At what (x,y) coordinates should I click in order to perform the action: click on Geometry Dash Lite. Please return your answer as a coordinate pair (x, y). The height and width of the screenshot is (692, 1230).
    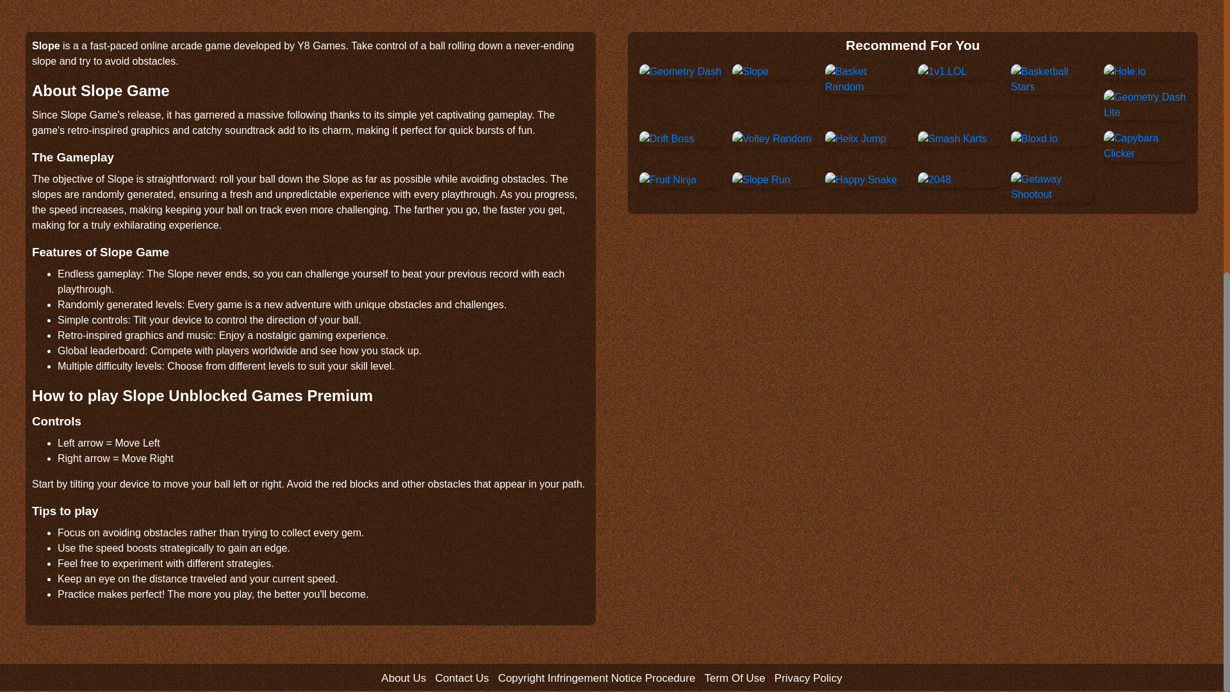
    Looking at the image, I should click on (1145, 105).